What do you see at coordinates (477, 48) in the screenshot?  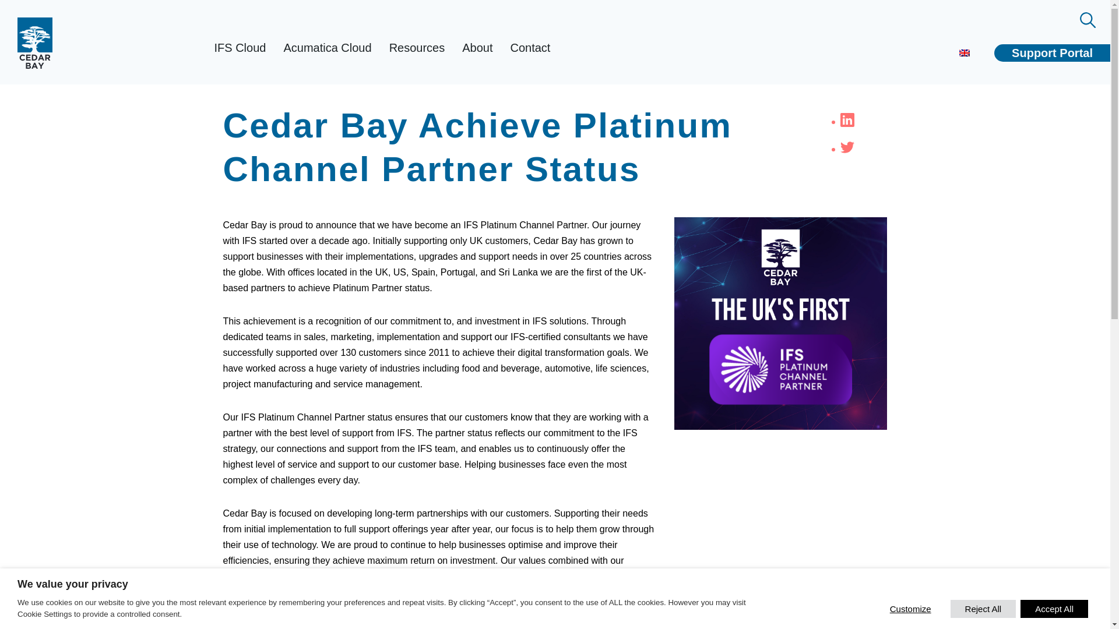 I see `About` at bounding box center [477, 48].